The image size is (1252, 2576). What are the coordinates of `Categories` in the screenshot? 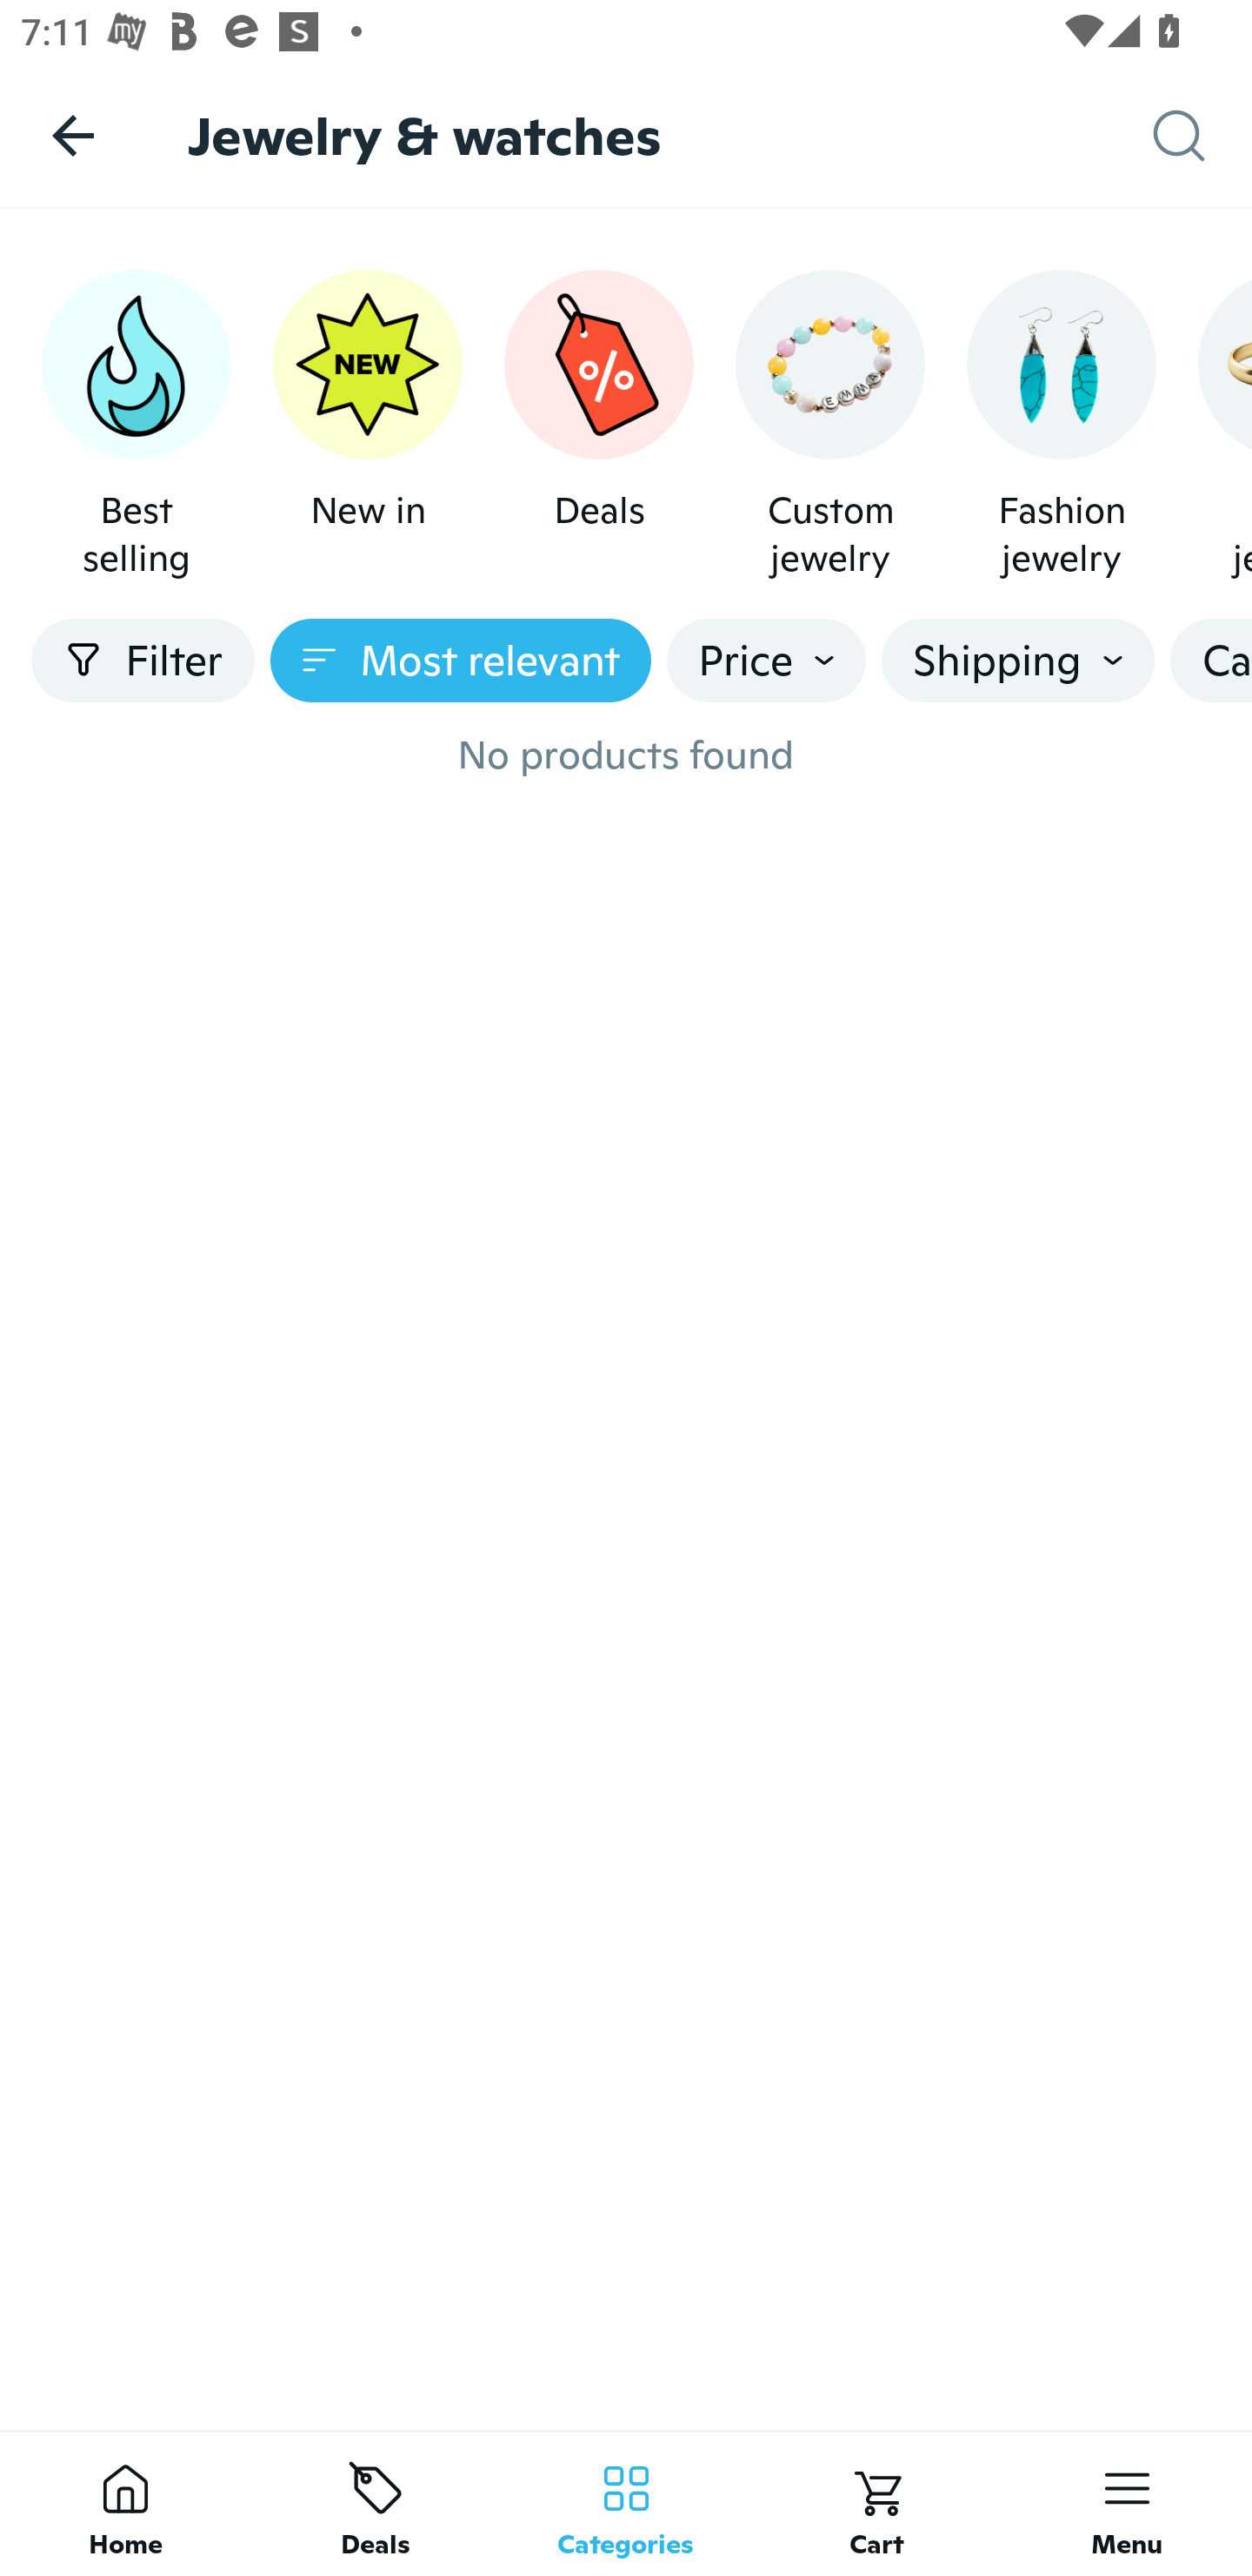 It's located at (626, 2503).